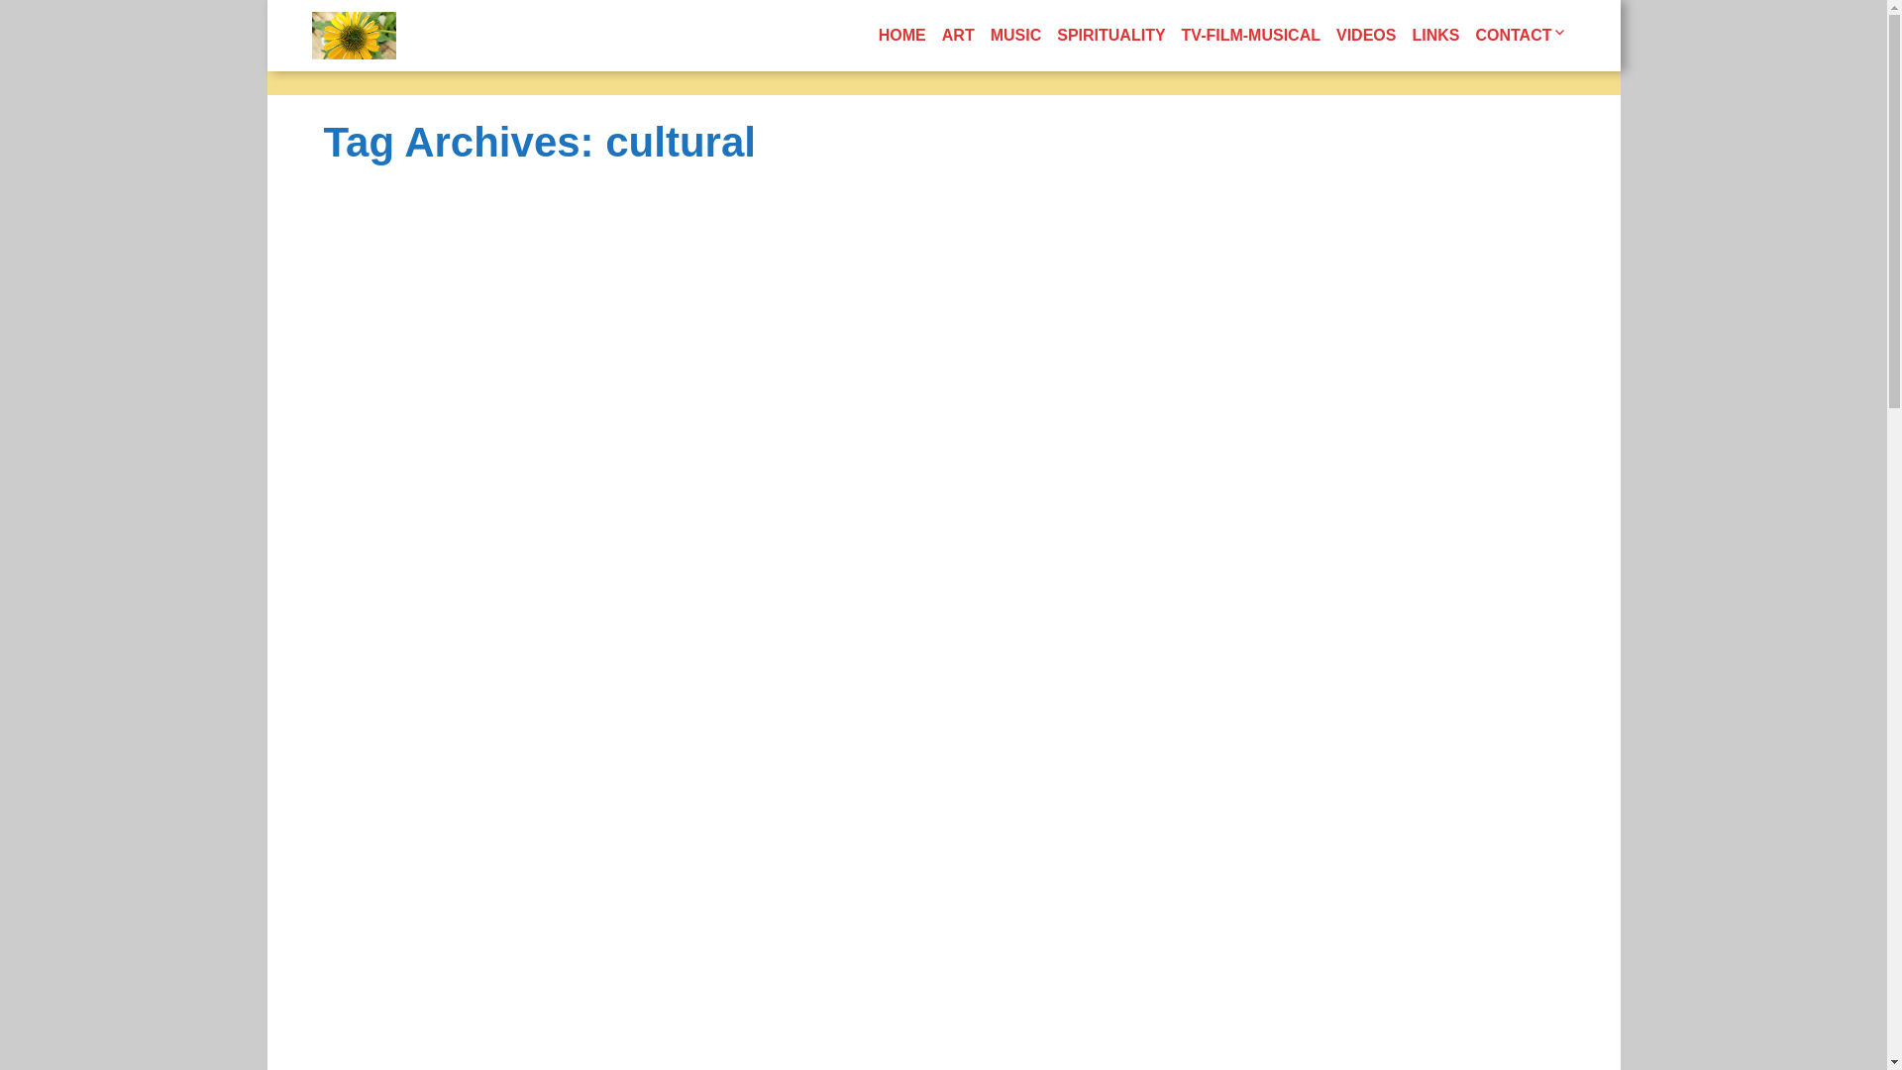 This screenshot has width=1902, height=1070. I want to click on SPIRITUALITY, so click(1111, 36).